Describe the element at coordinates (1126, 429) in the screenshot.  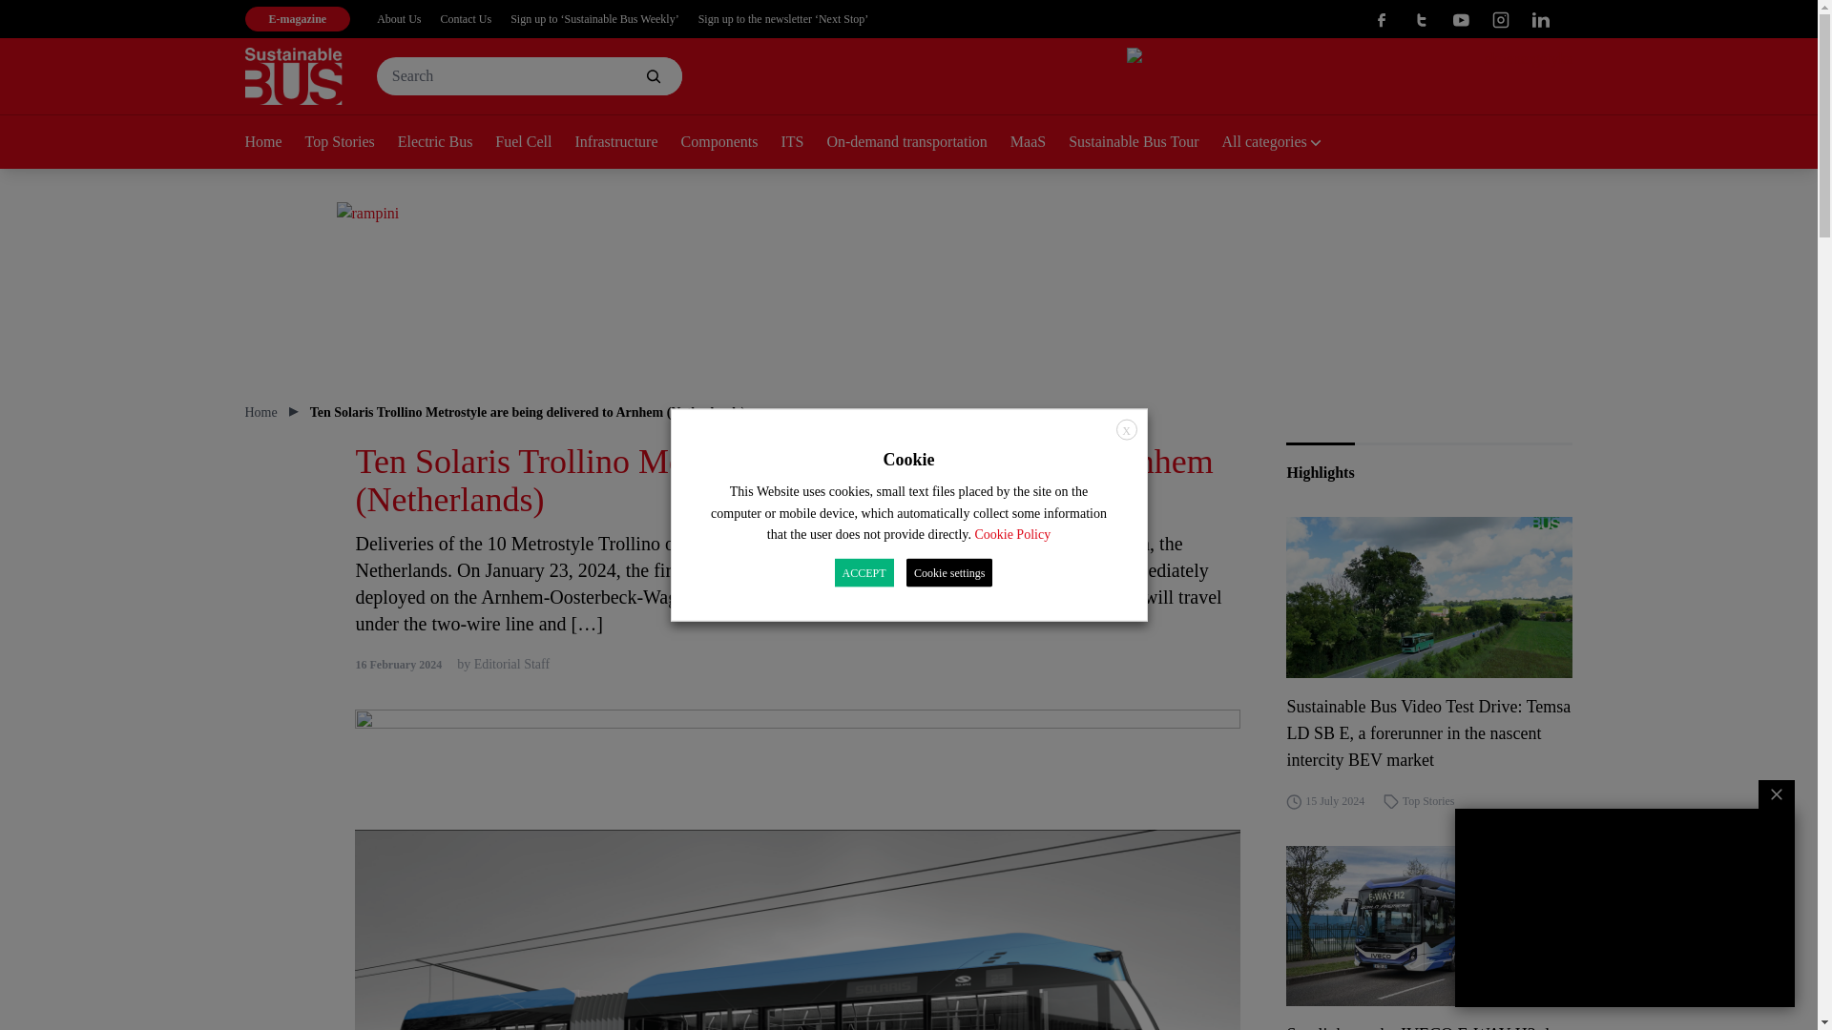
I see `Close and Accept` at that location.